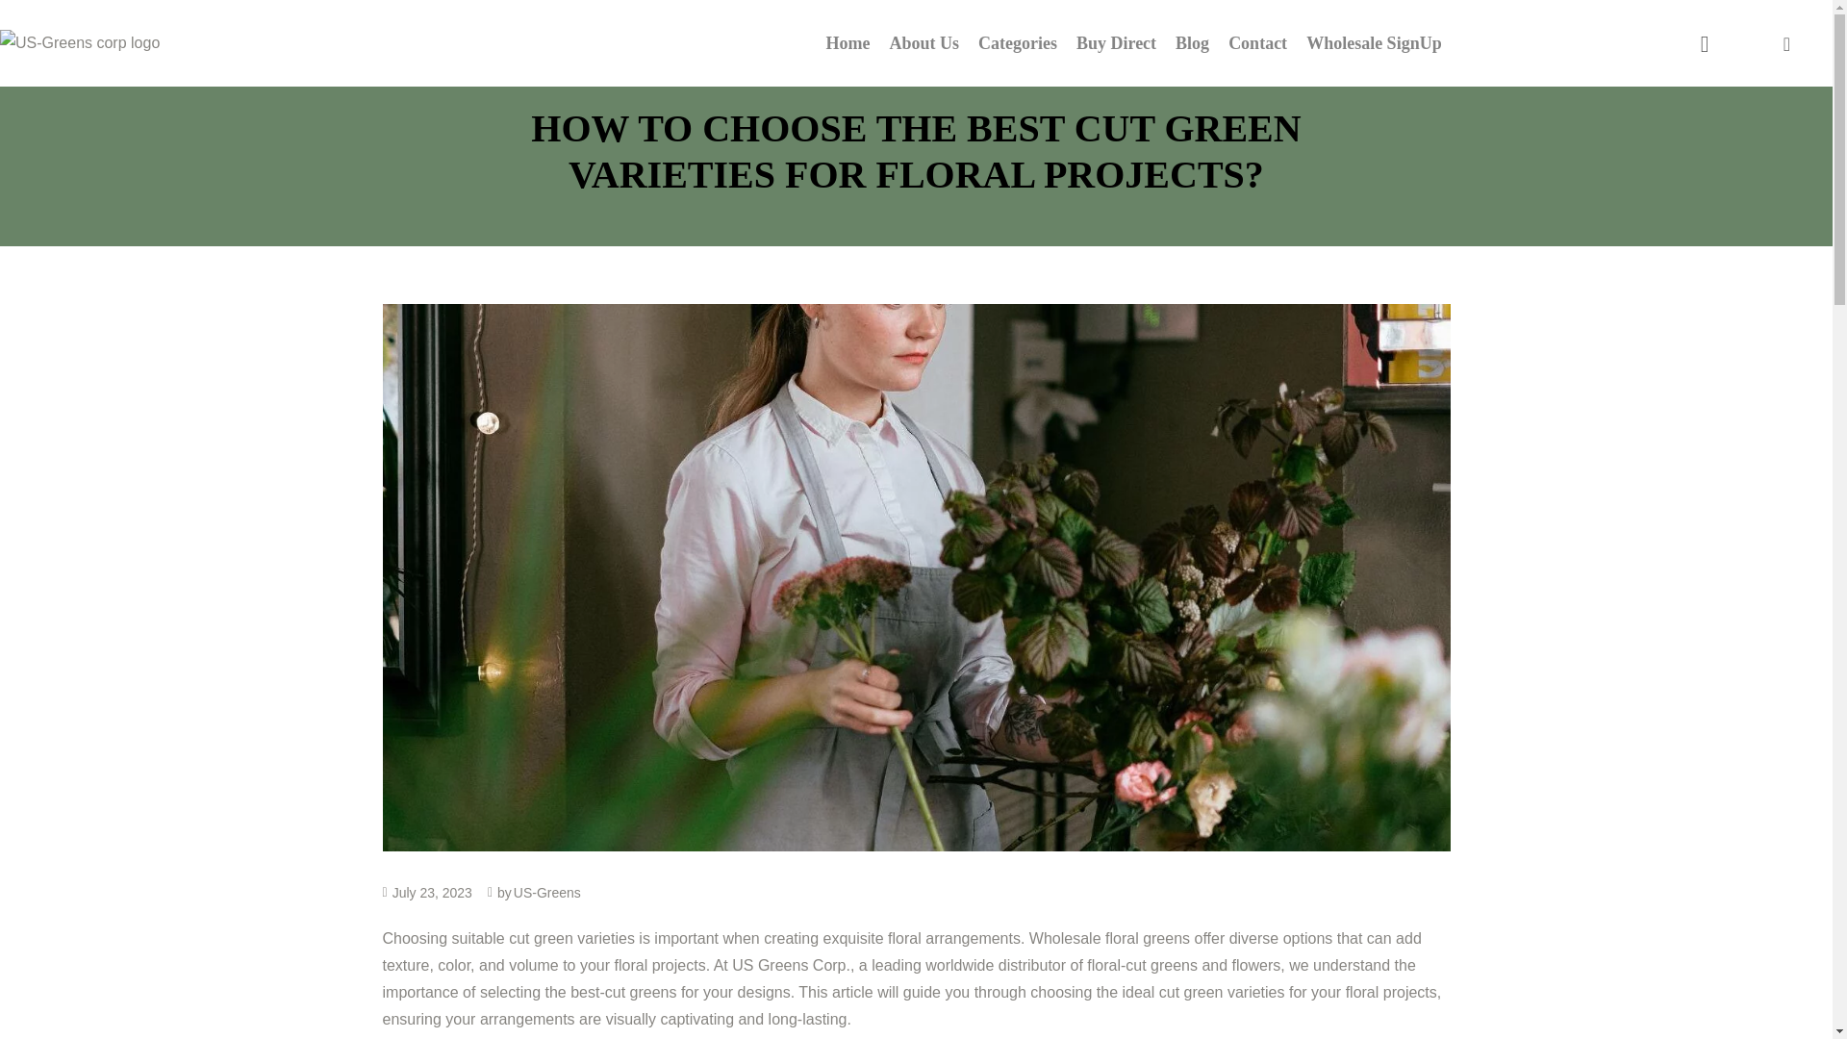 This screenshot has height=1039, width=1847. I want to click on Wholesale SignUp, so click(1374, 42).